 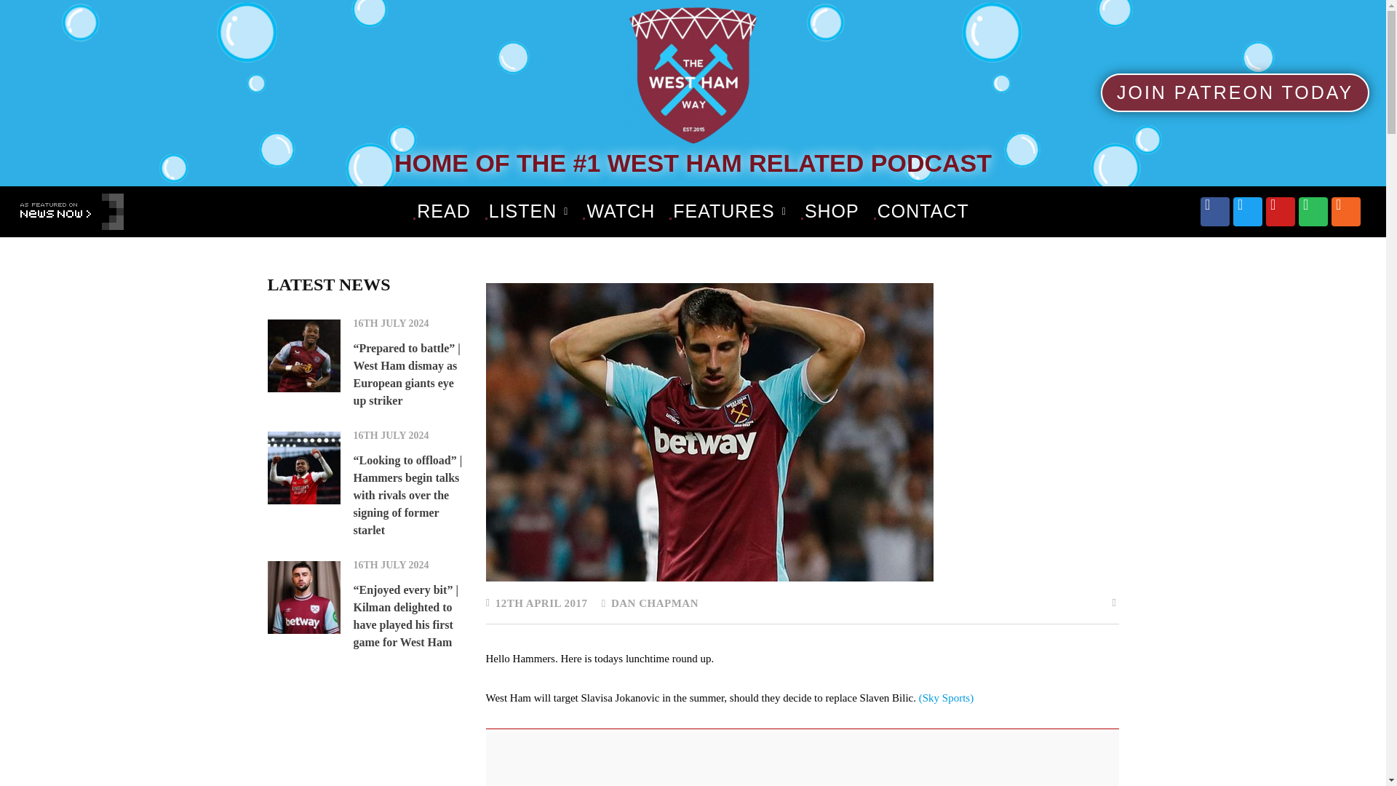 I want to click on WATCH, so click(x=620, y=211).